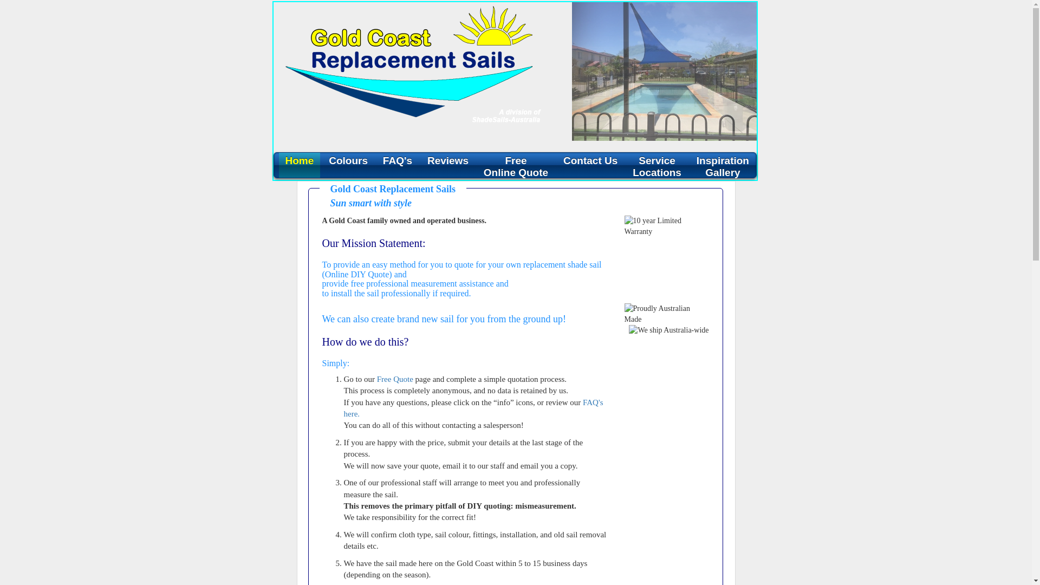  Describe the element at coordinates (516, 165) in the screenshot. I see `Free
Online Quote` at that location.